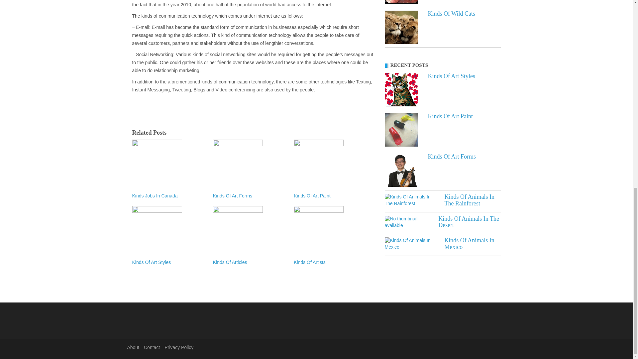 The image size is (638, 359). Describe the element at coordinates (452, 76) in the screenshot. I see `Kinds Of Art Styles` at that location.